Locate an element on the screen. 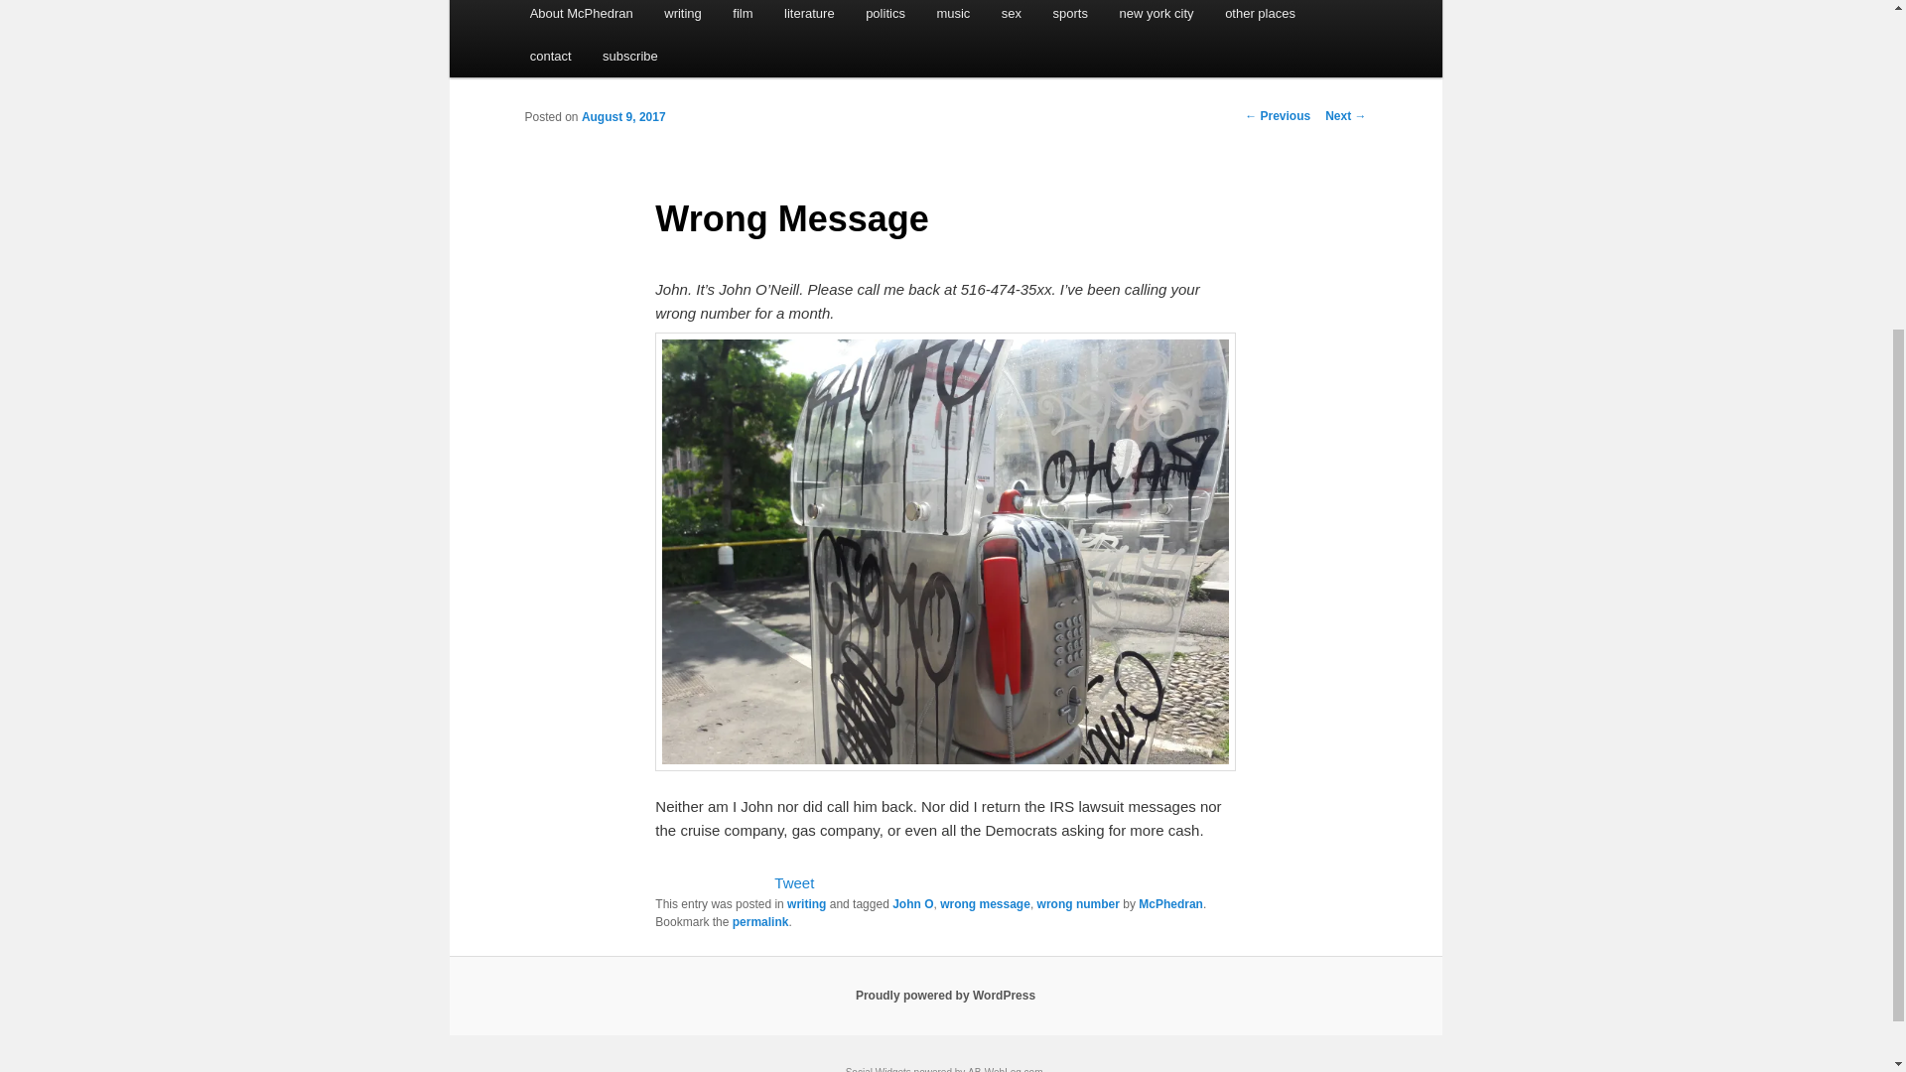 Image resolution: width=1906 pixels, height=1072 pixels. permalink is located at coordinates (760, 922).